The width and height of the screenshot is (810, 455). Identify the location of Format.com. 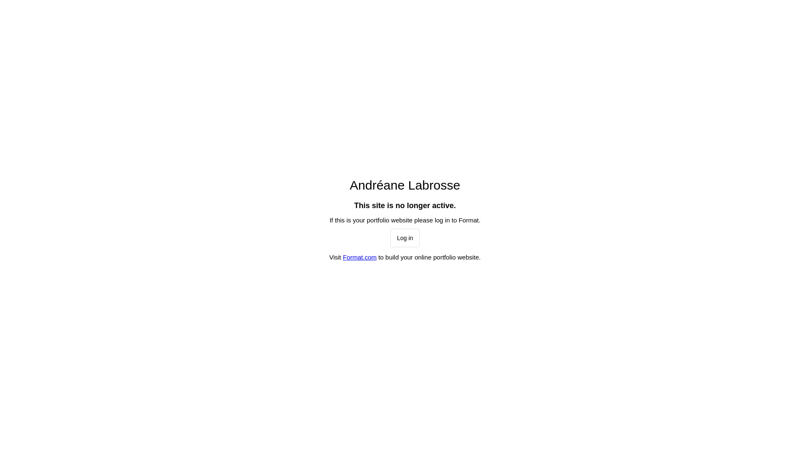
(360, 257).